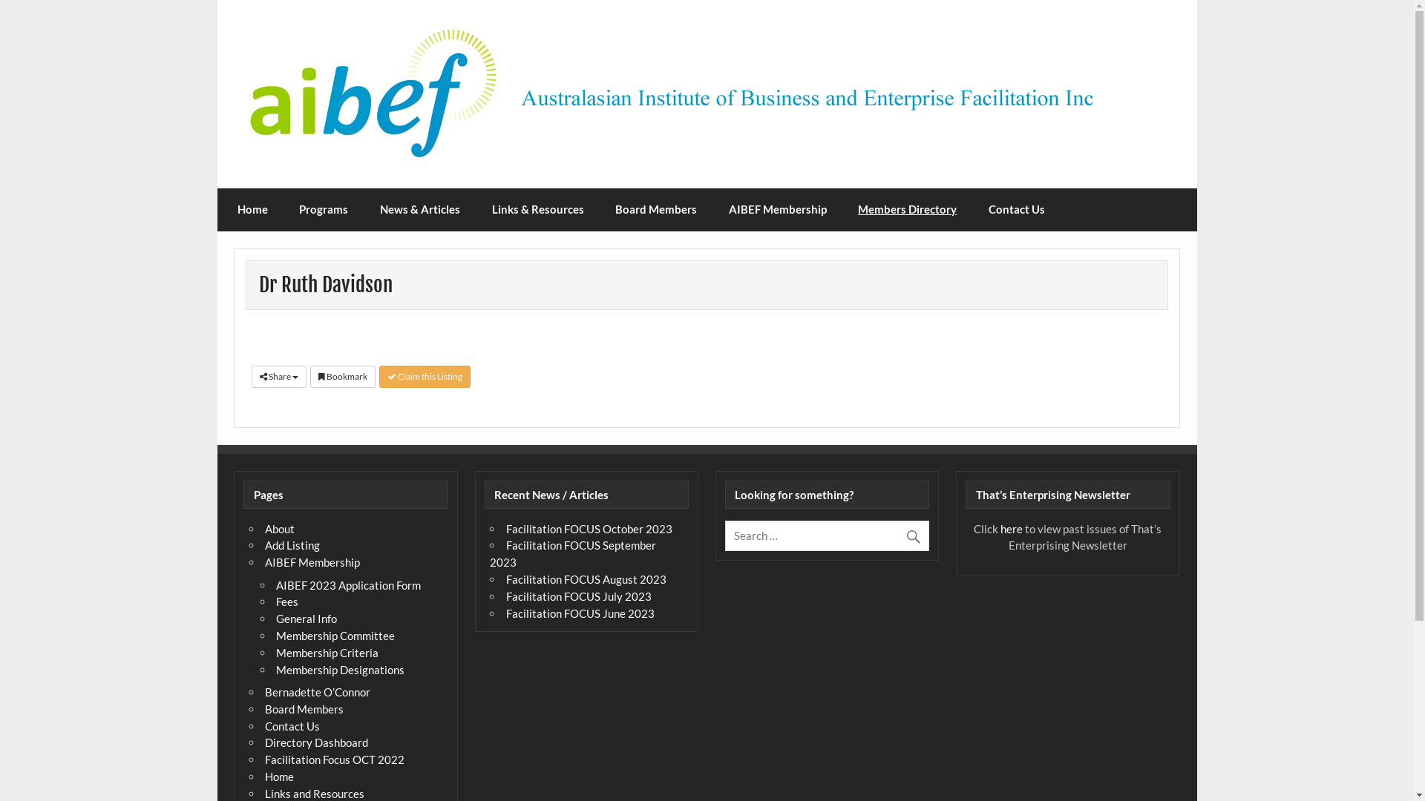 This screenshot has width=1425, height=801. I want to click on Contact Us, so click(1017, 209).